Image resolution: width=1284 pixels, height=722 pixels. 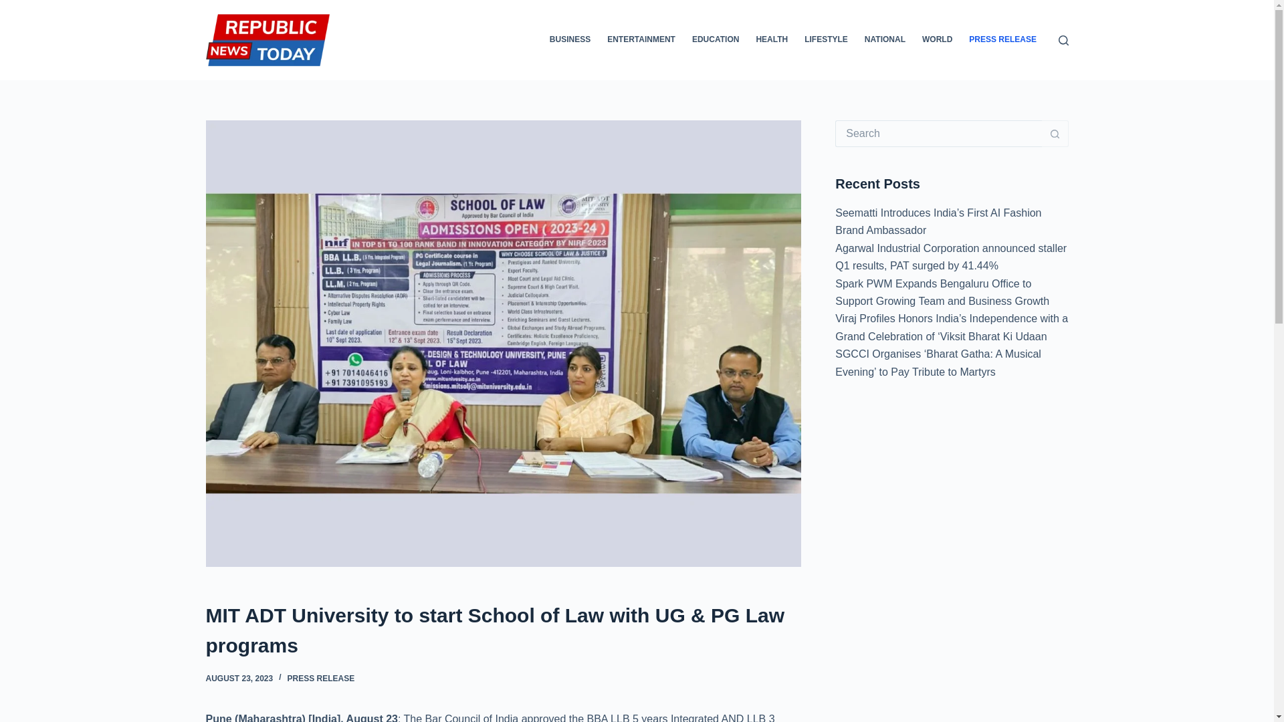 What do you see at coordinates (642, 40) in the screenshot?
I see `ENTERTAINMENT` at bounding box center [642, 40].